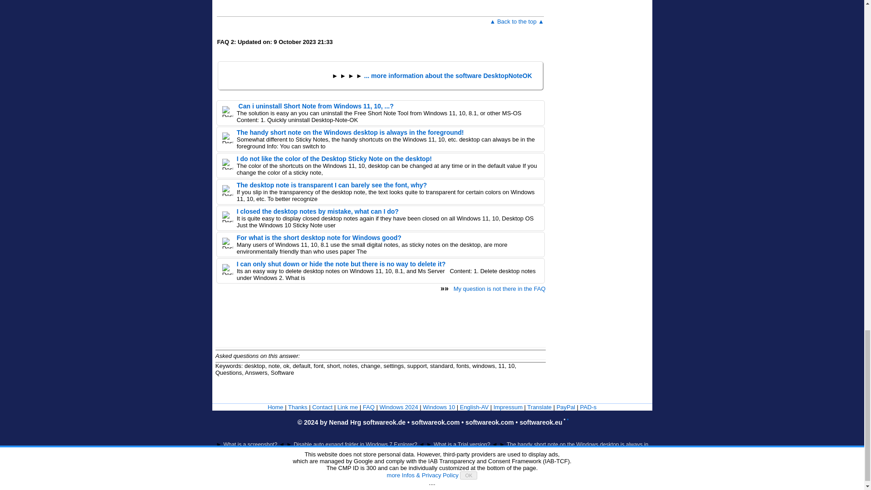 The width and height of the screenshot is (871, 490). What do you see at coordinates (315, 106) in the screenshot?
I see ` Can i uninstall Short Note from Windows 11, 10, ...?` at bounding box center [315, 106].